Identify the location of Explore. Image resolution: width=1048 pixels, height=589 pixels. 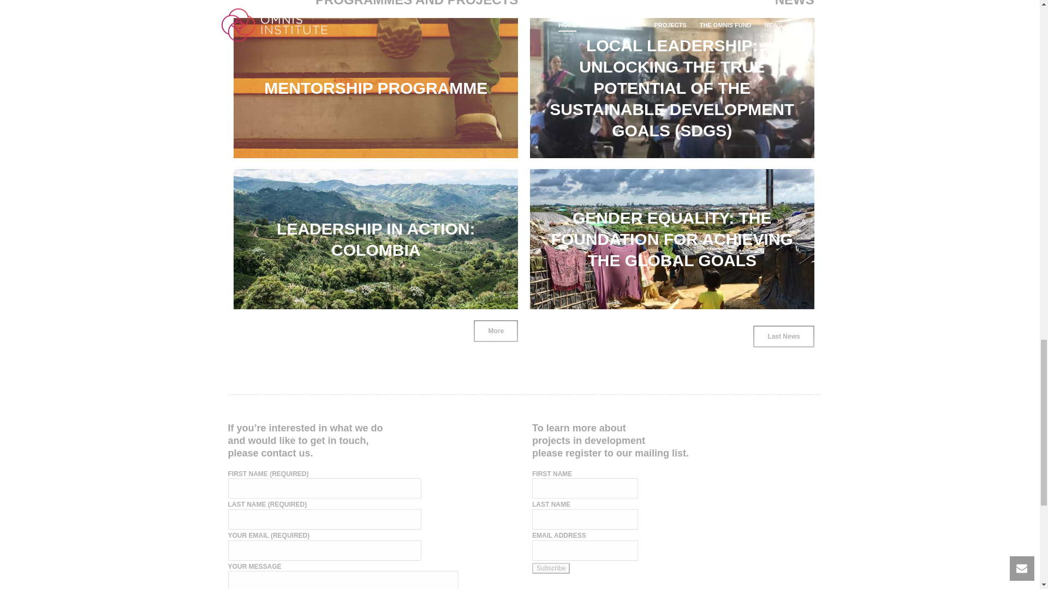
(778, 275).